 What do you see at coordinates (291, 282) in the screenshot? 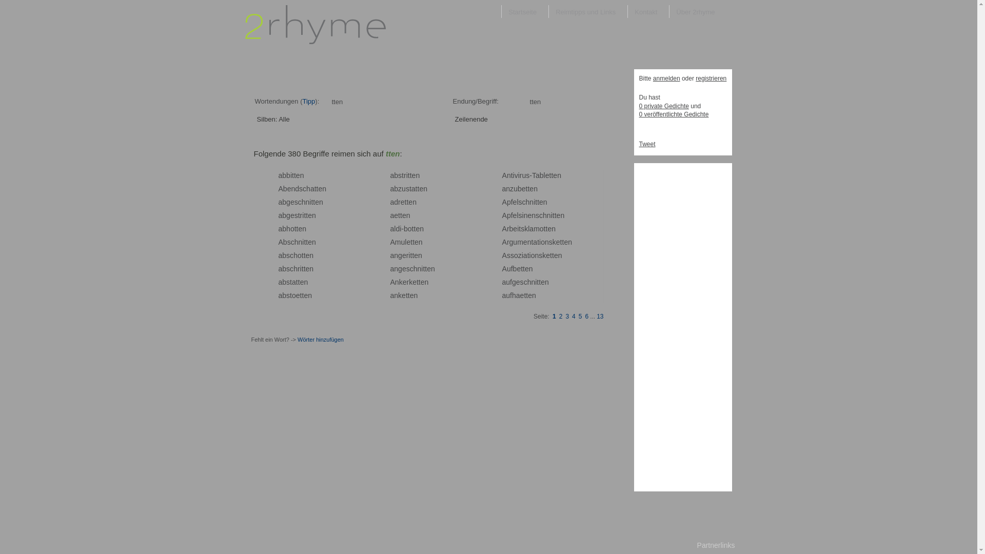
I see `t` at bounding box center [291, 282].